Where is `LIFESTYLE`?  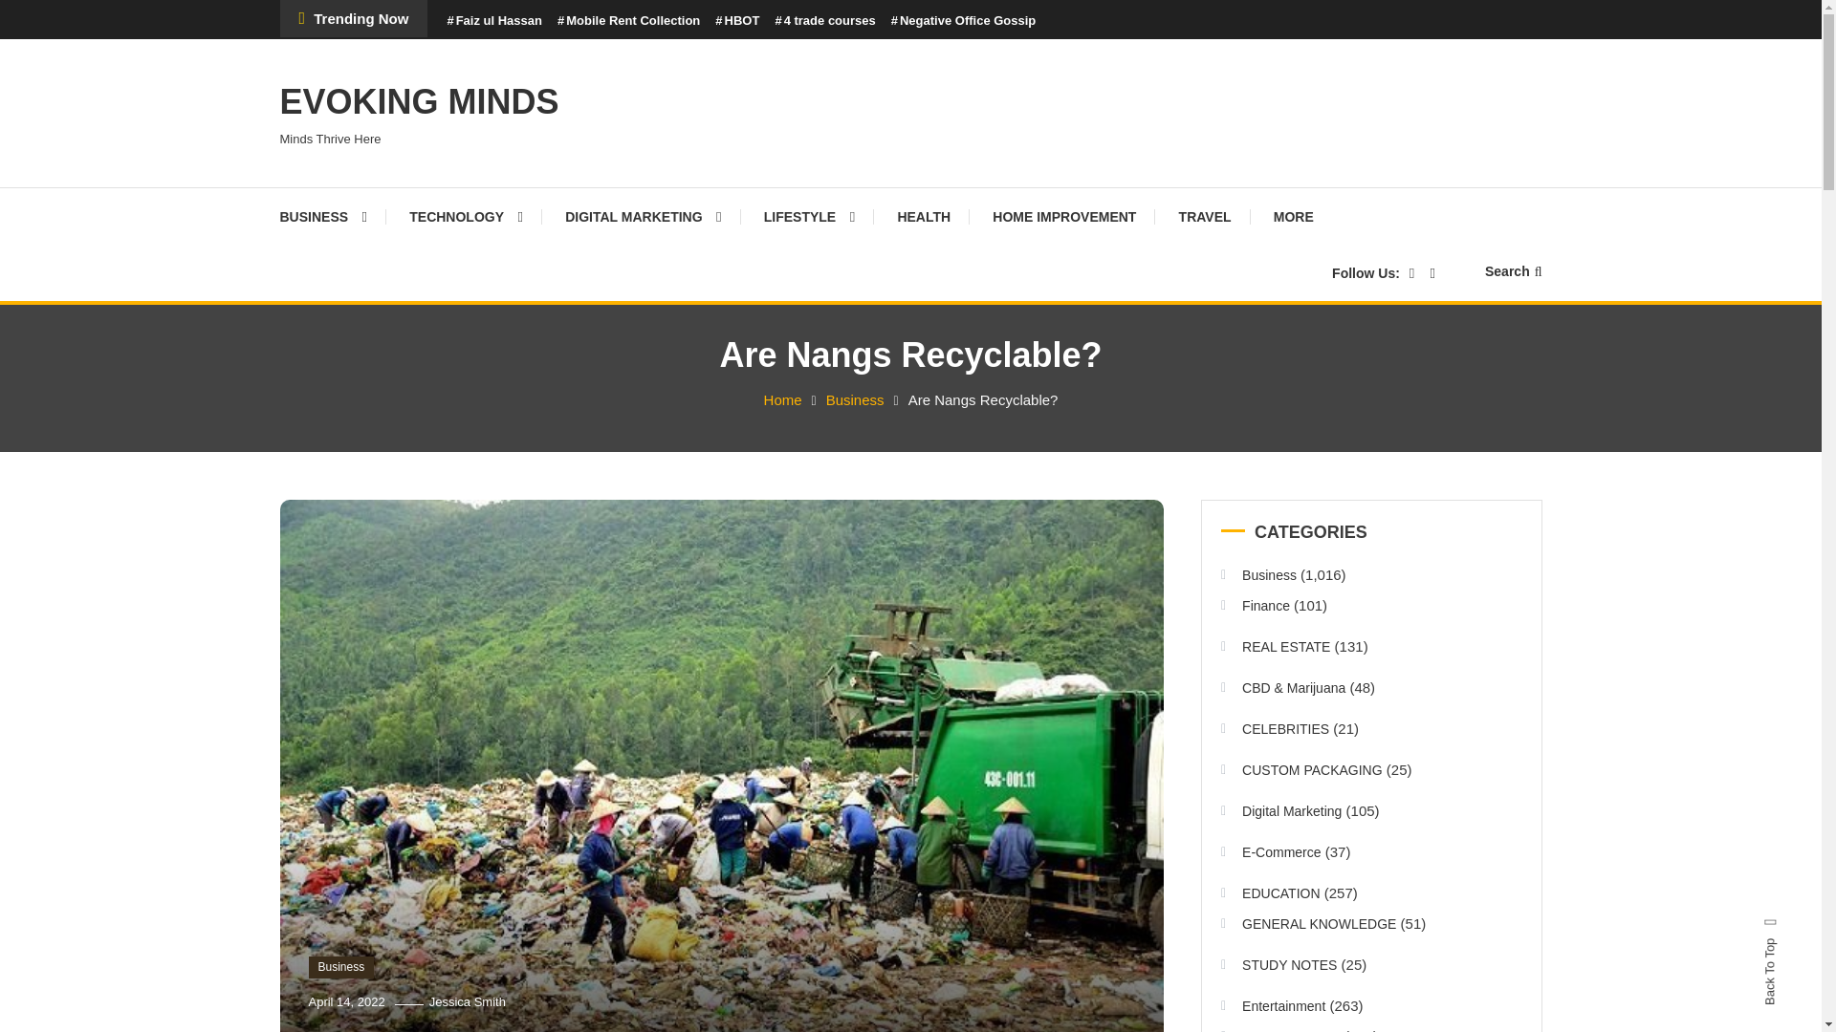 LIFESTYLE is located at coordinates (809, 216).